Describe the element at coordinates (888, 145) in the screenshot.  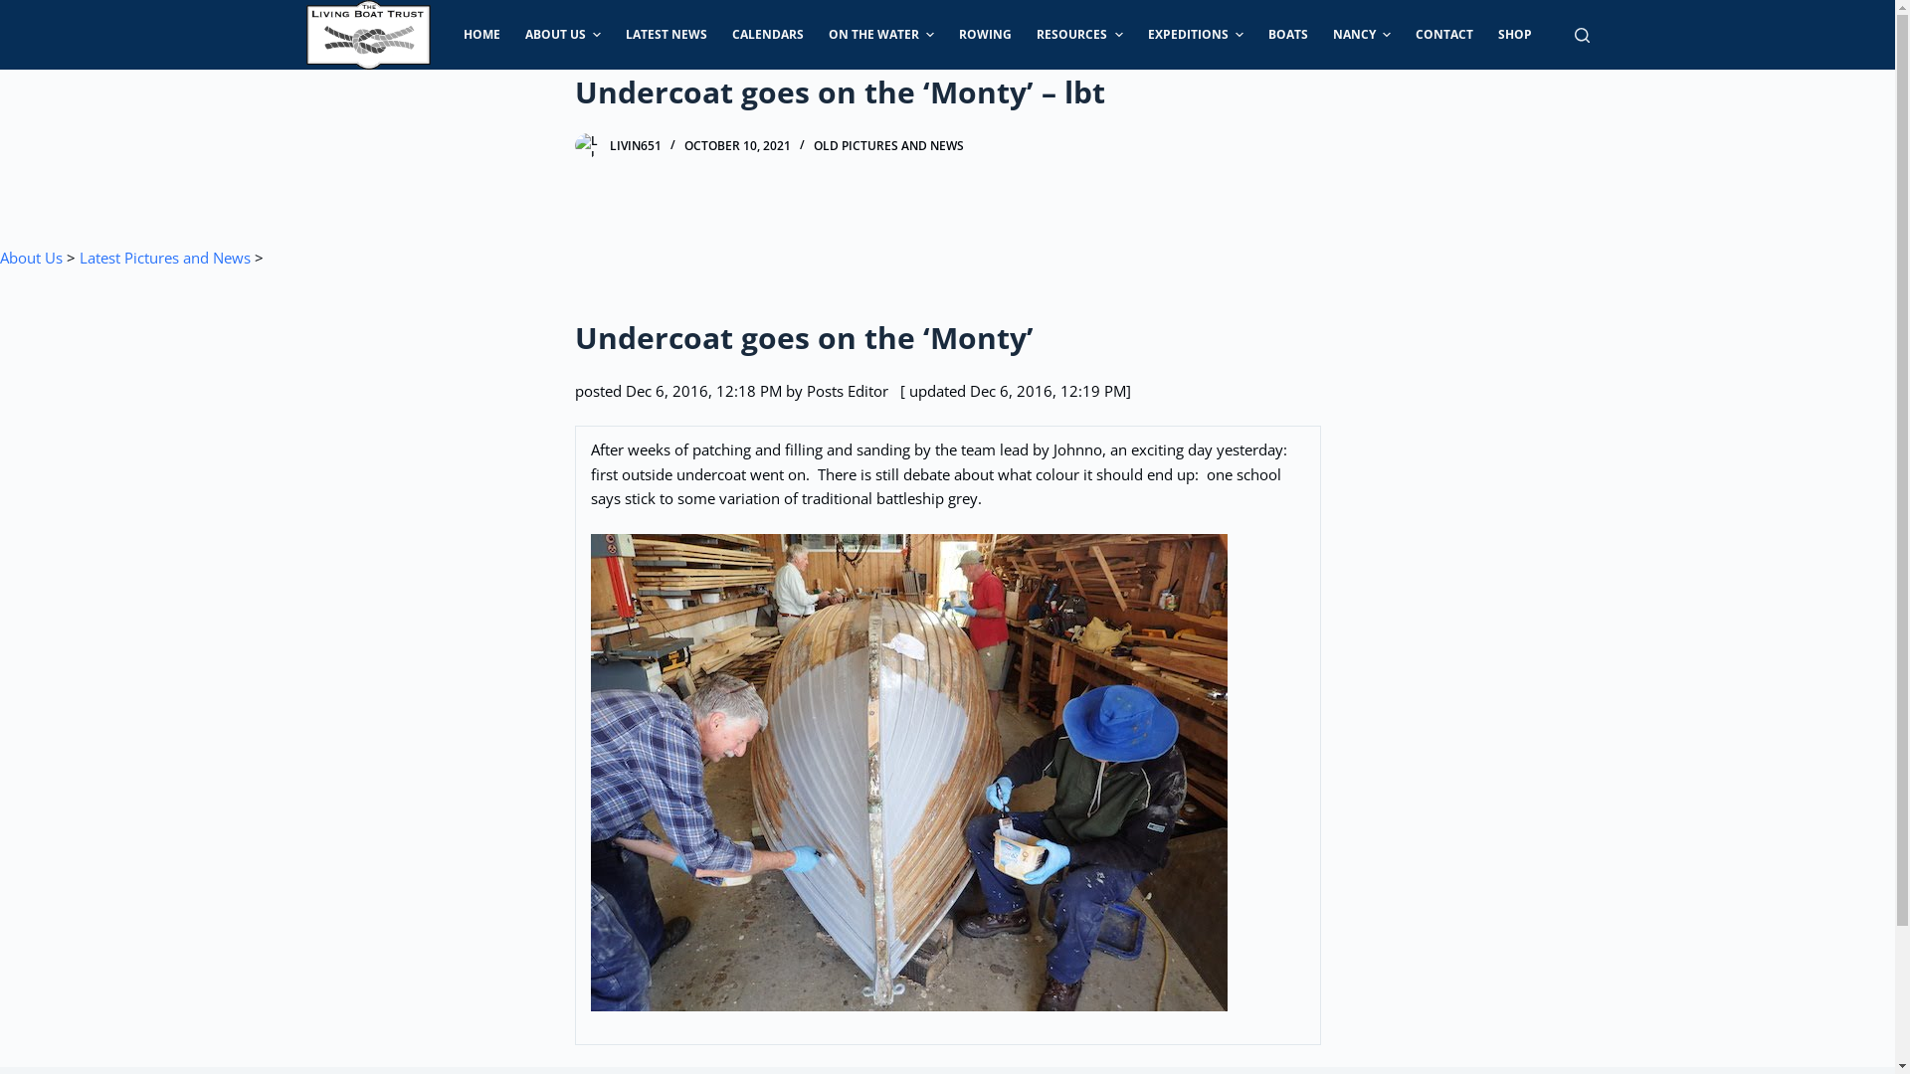
I see `OLD PICTURES AND NEWS` at that location.